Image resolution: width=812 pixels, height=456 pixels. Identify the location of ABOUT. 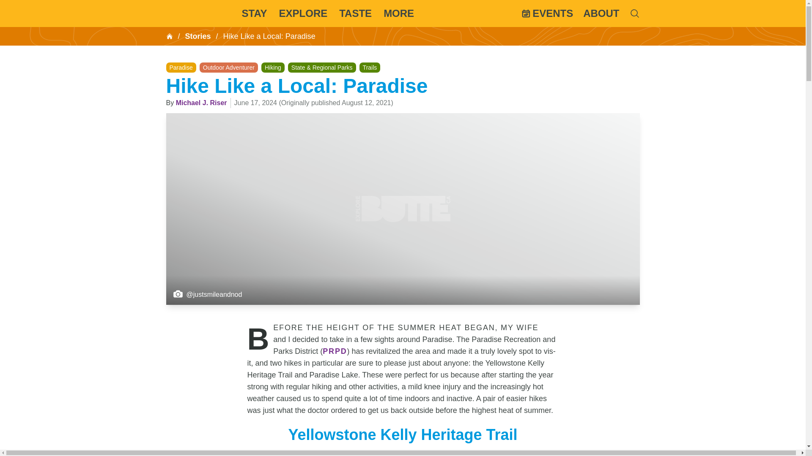
(601, 14).